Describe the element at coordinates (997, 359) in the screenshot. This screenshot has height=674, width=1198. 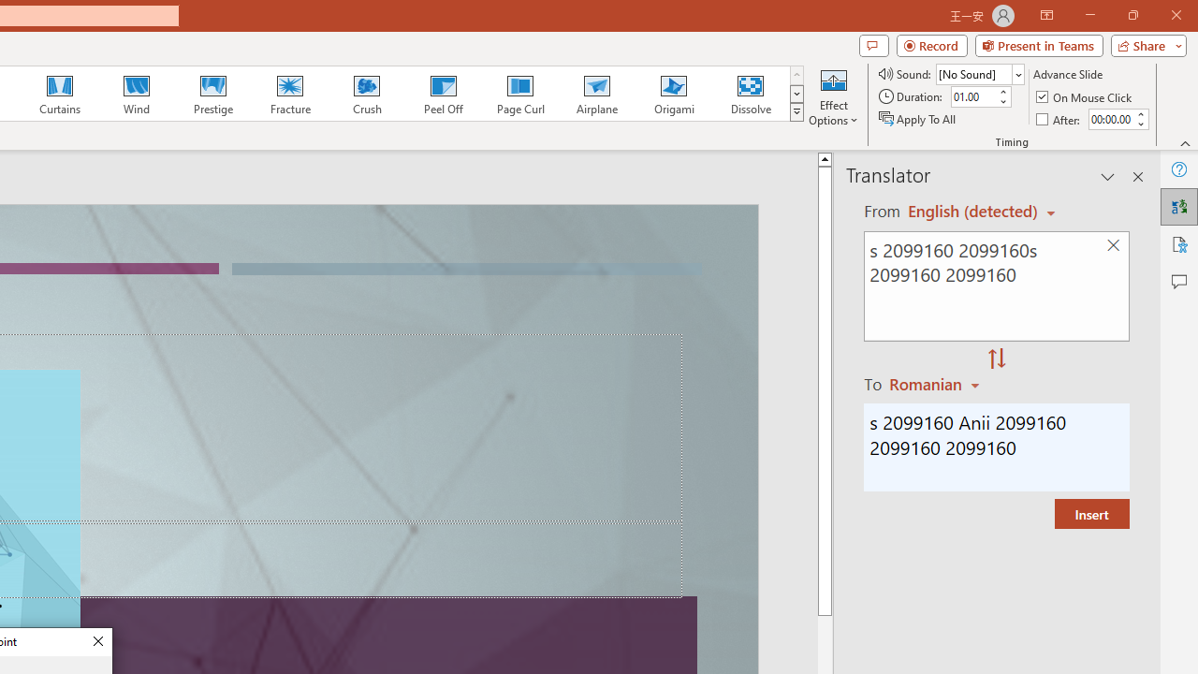
I see `Swap "from" and "to" languages.` at that location.